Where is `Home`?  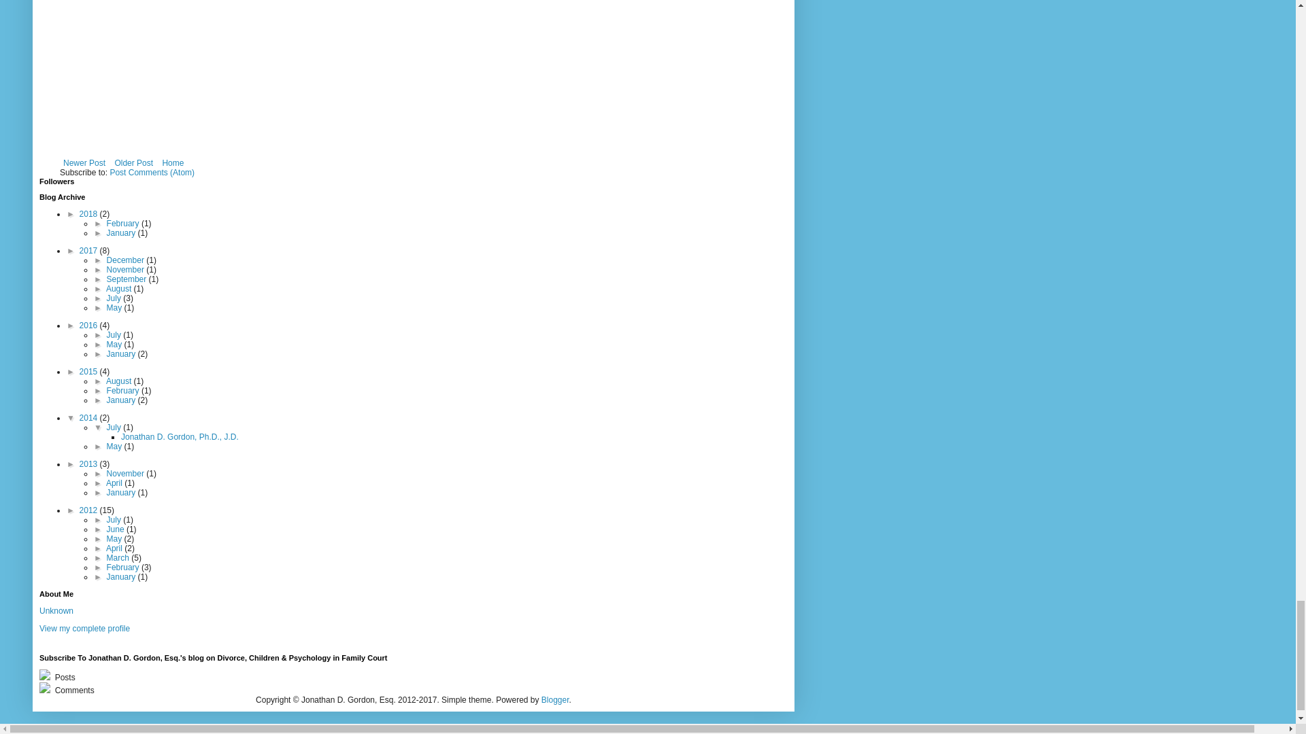 Home is located at coordinates (172, 162).